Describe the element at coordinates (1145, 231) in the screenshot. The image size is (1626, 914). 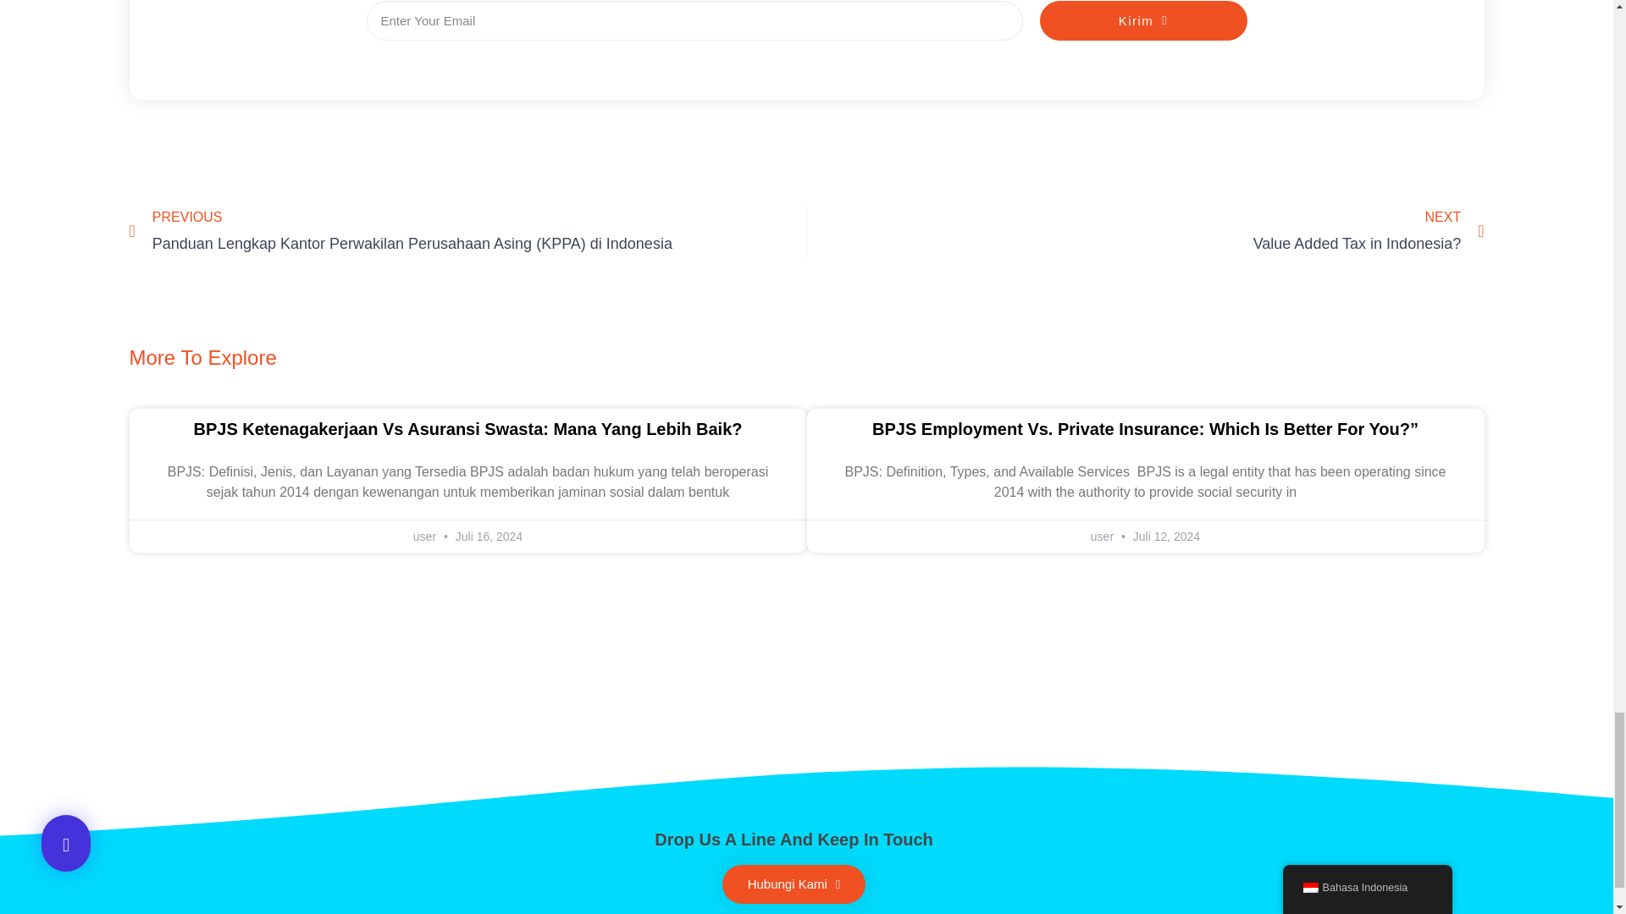
I see `Hubungi Kami` at that location.